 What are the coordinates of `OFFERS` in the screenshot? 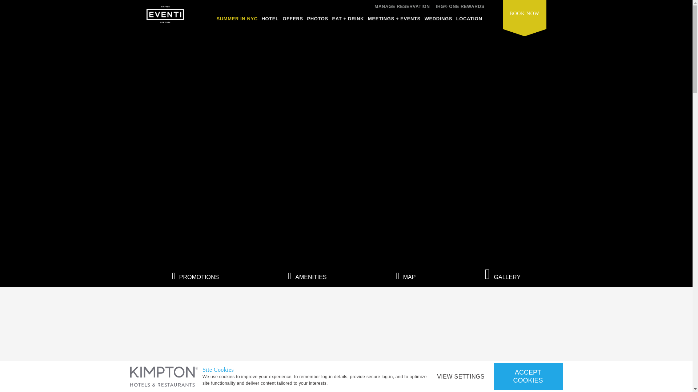 It's located at (293, 21).